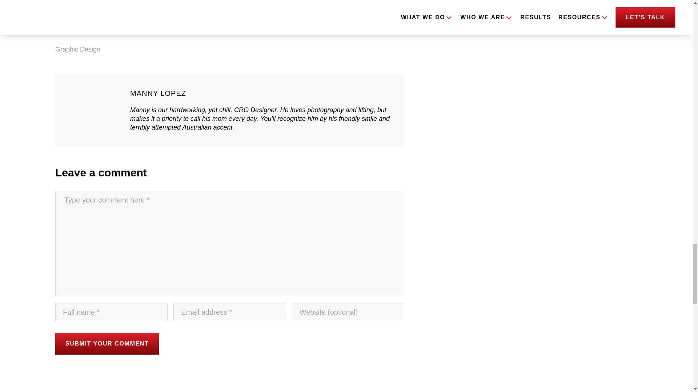  Describe the element at coordinates (107, 343) in the screenshot. I see `SUBMIT YOUR COMMENT` at that location.